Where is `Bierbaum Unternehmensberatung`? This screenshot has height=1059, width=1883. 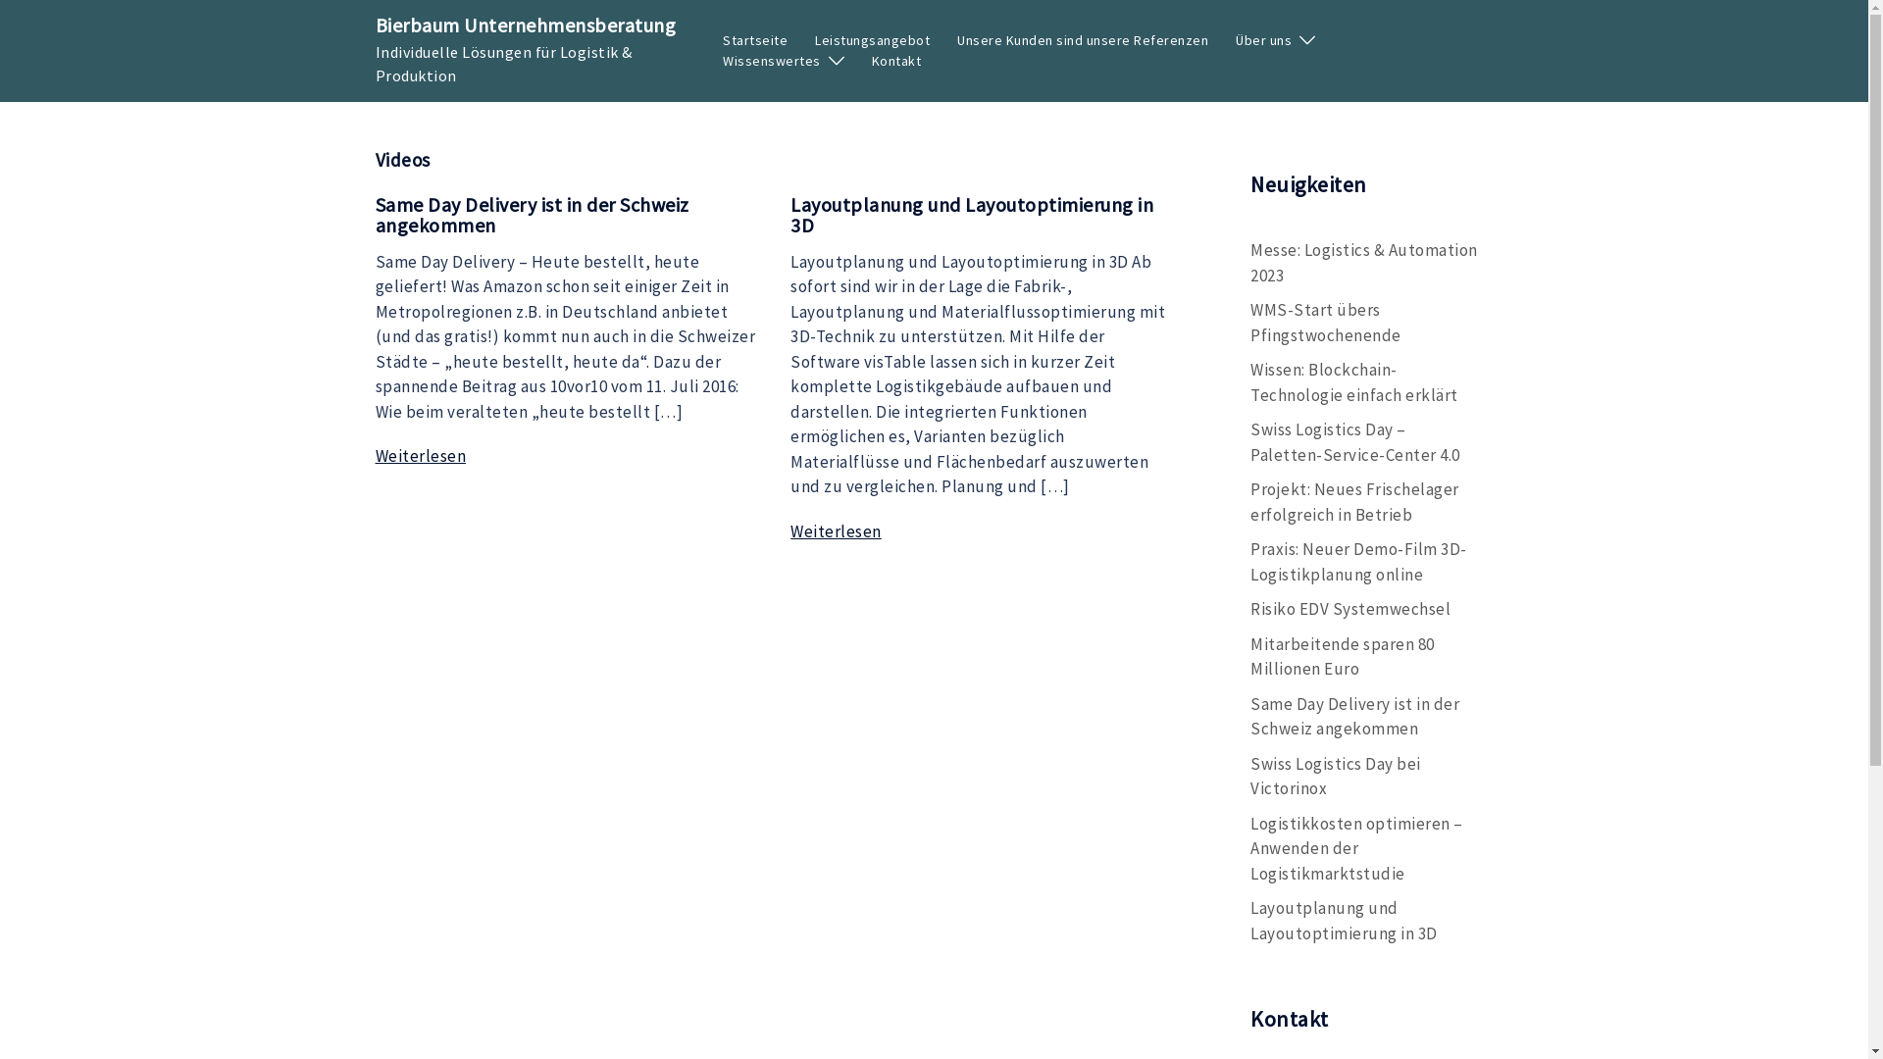 Bierbaum Unternehmensberatung is located at coordinates (526, 25).